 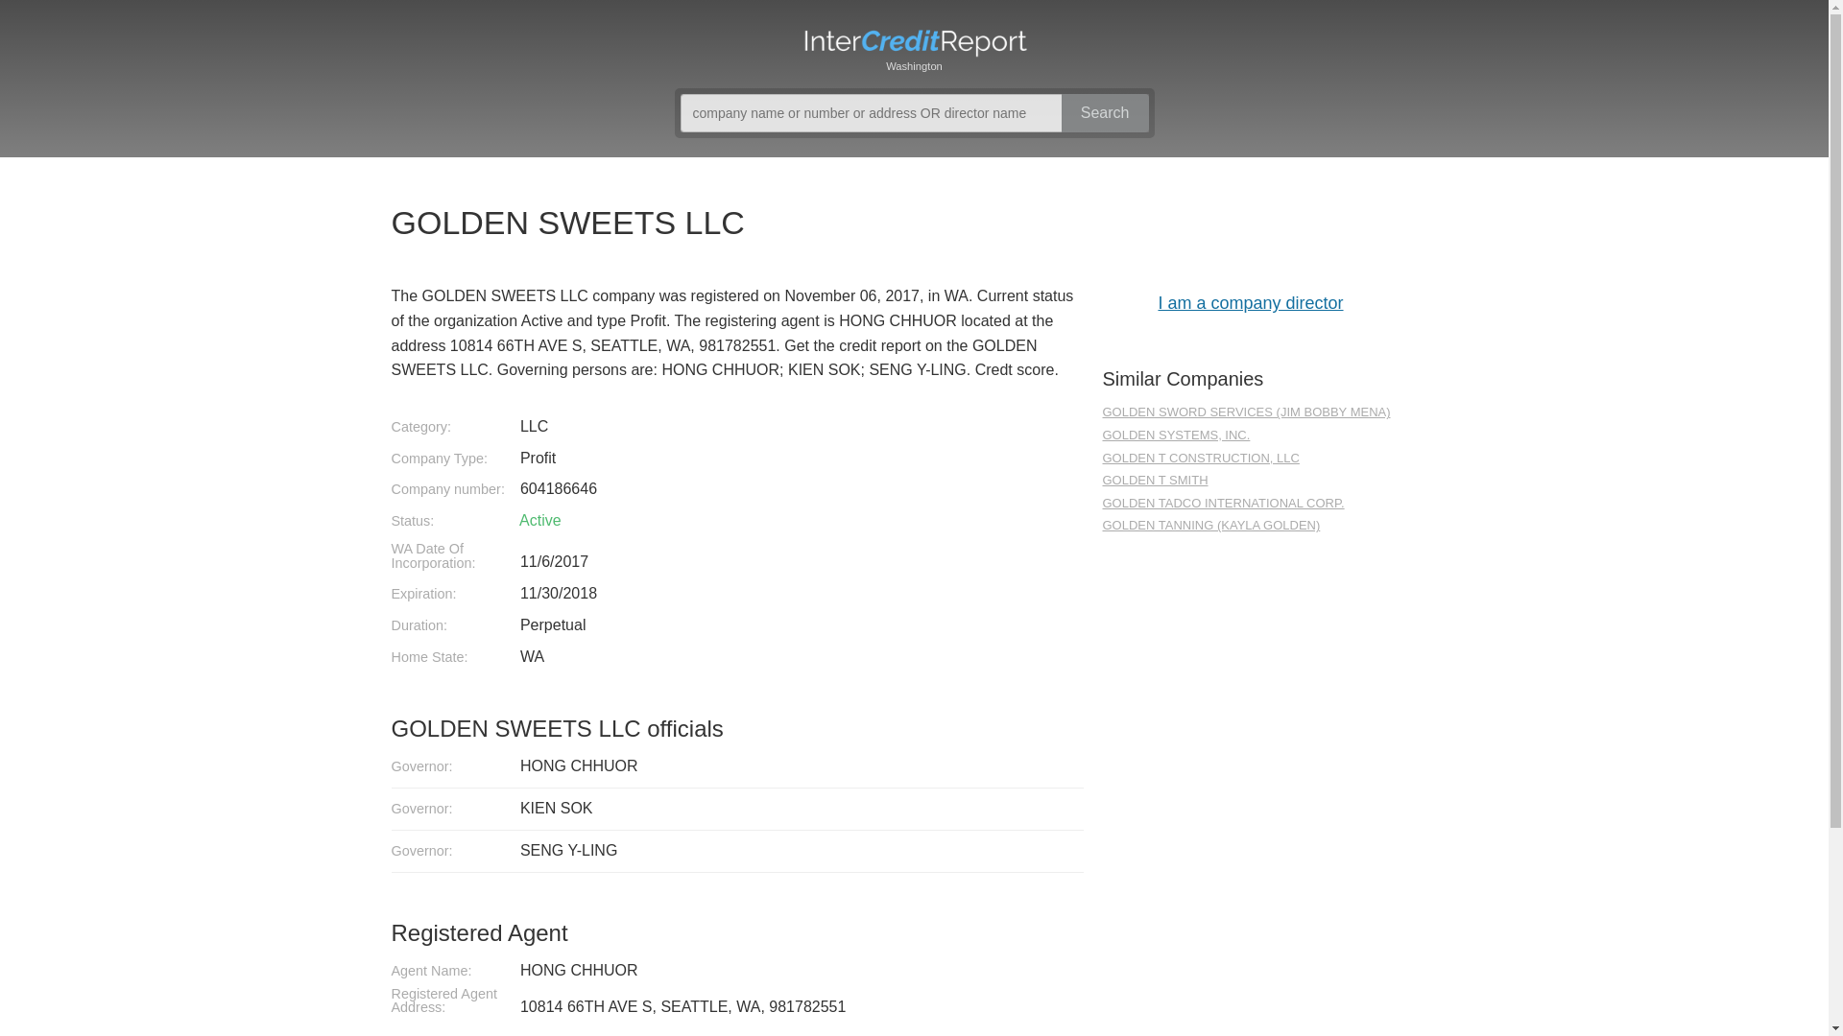 I want to click on I am a company director, so click(x=1250, y=301).